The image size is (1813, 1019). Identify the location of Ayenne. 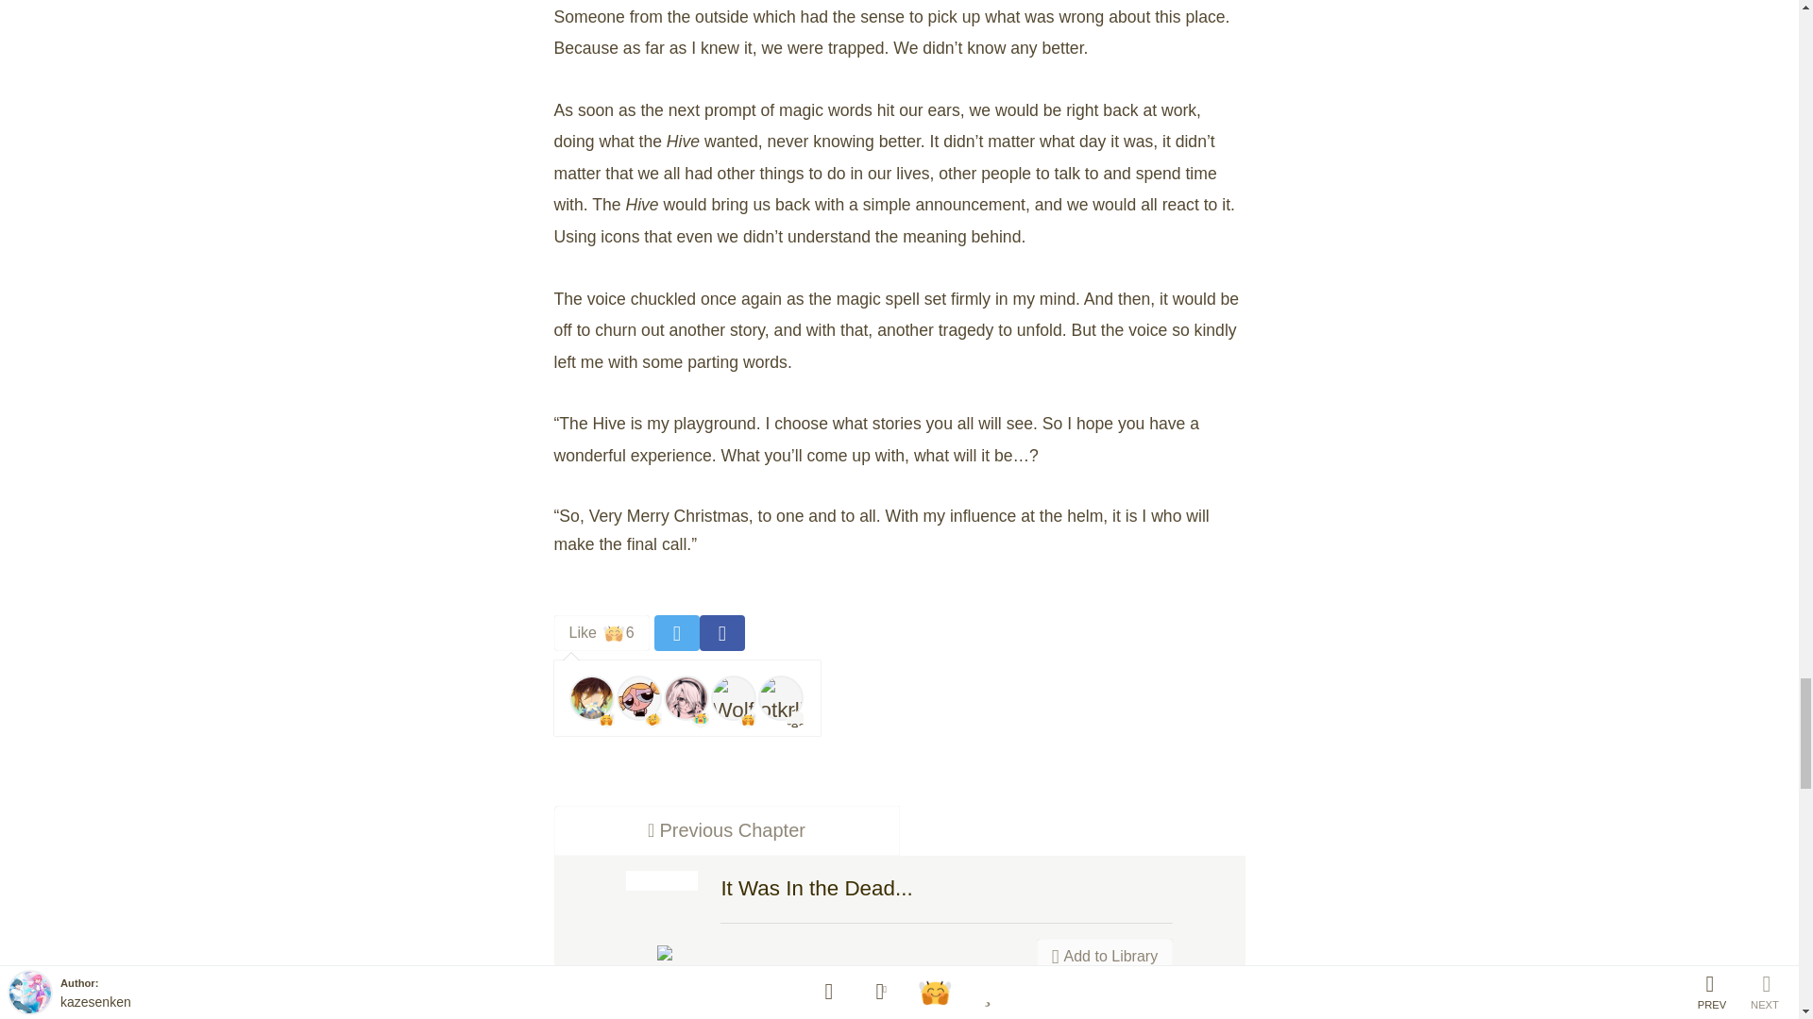
(816, 887).